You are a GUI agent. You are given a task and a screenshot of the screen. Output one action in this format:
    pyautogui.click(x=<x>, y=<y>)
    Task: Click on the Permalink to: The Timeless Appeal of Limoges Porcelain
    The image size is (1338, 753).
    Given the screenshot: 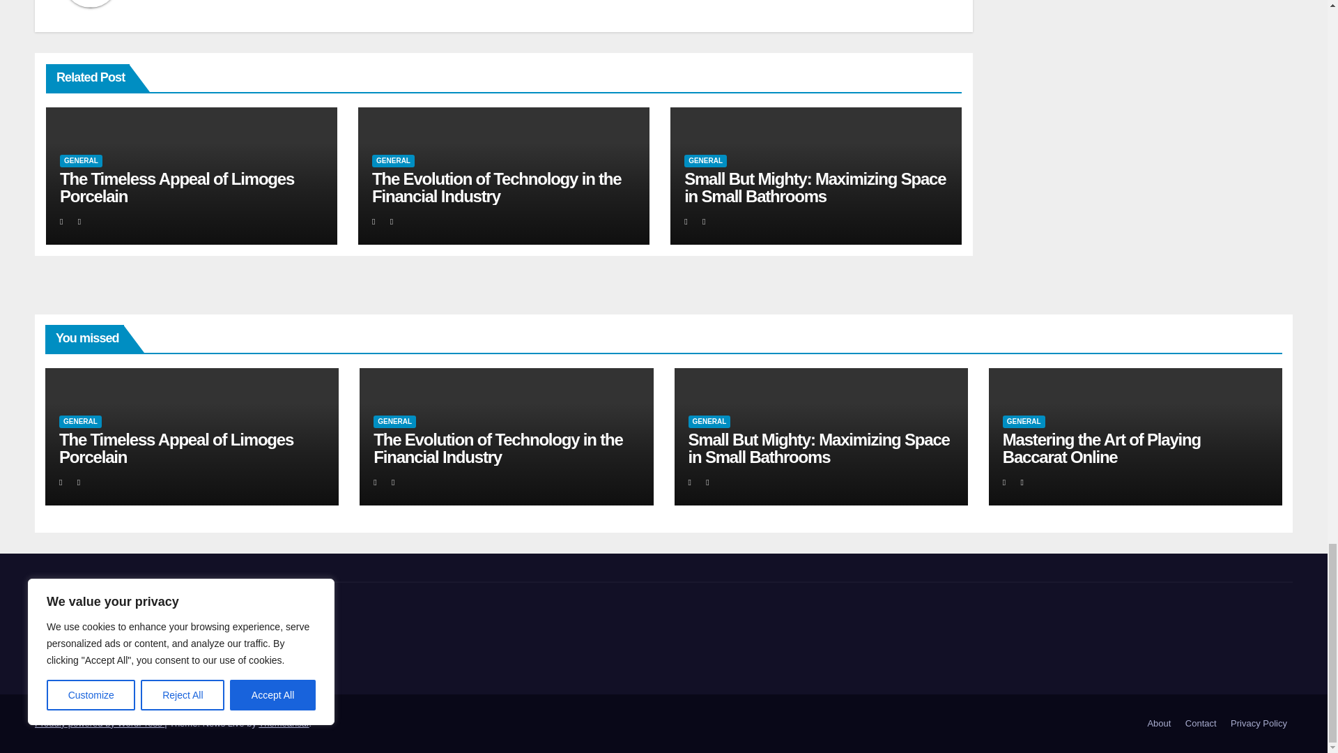 What is the action you would take?
    pyautogui.click(x=176, y=448)
    